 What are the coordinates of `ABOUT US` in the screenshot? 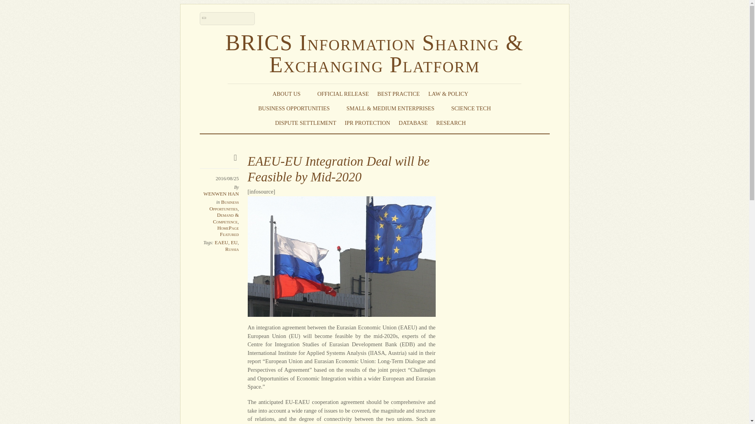 It's located at (290, 93).